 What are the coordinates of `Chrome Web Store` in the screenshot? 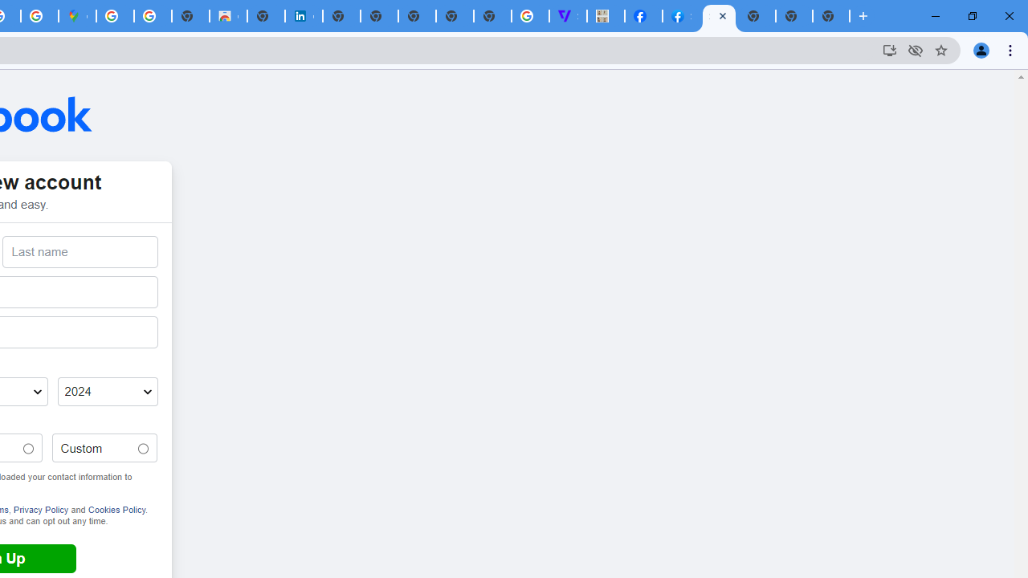 It's located at (228, 16).